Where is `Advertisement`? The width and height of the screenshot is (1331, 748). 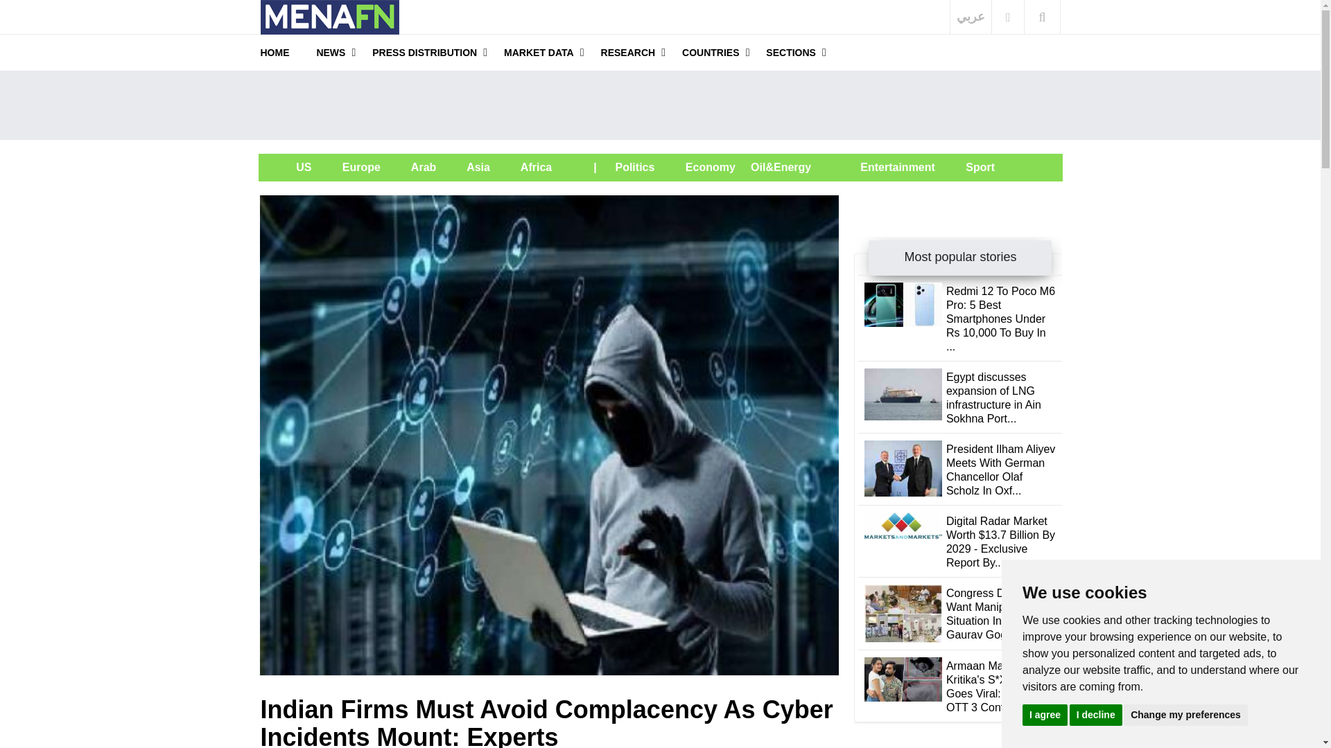 Advertisement is located at coordinates (659, 105).